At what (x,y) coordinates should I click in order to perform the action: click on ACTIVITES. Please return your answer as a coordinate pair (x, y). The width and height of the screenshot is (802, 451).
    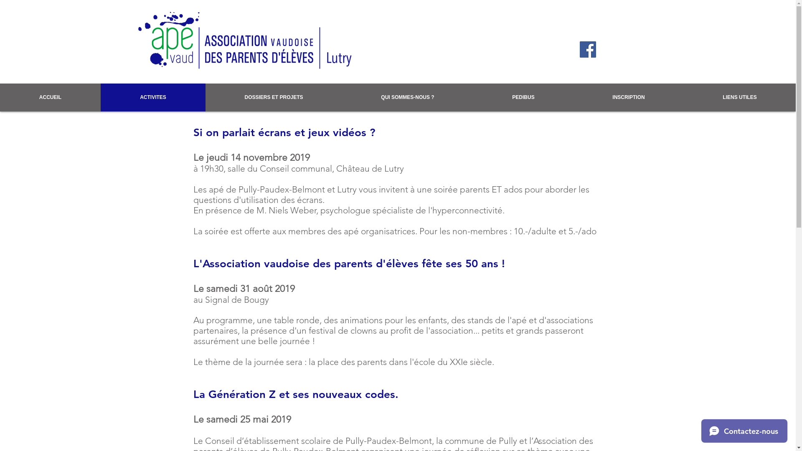
    Looking at the image, I should click on (153, 98).